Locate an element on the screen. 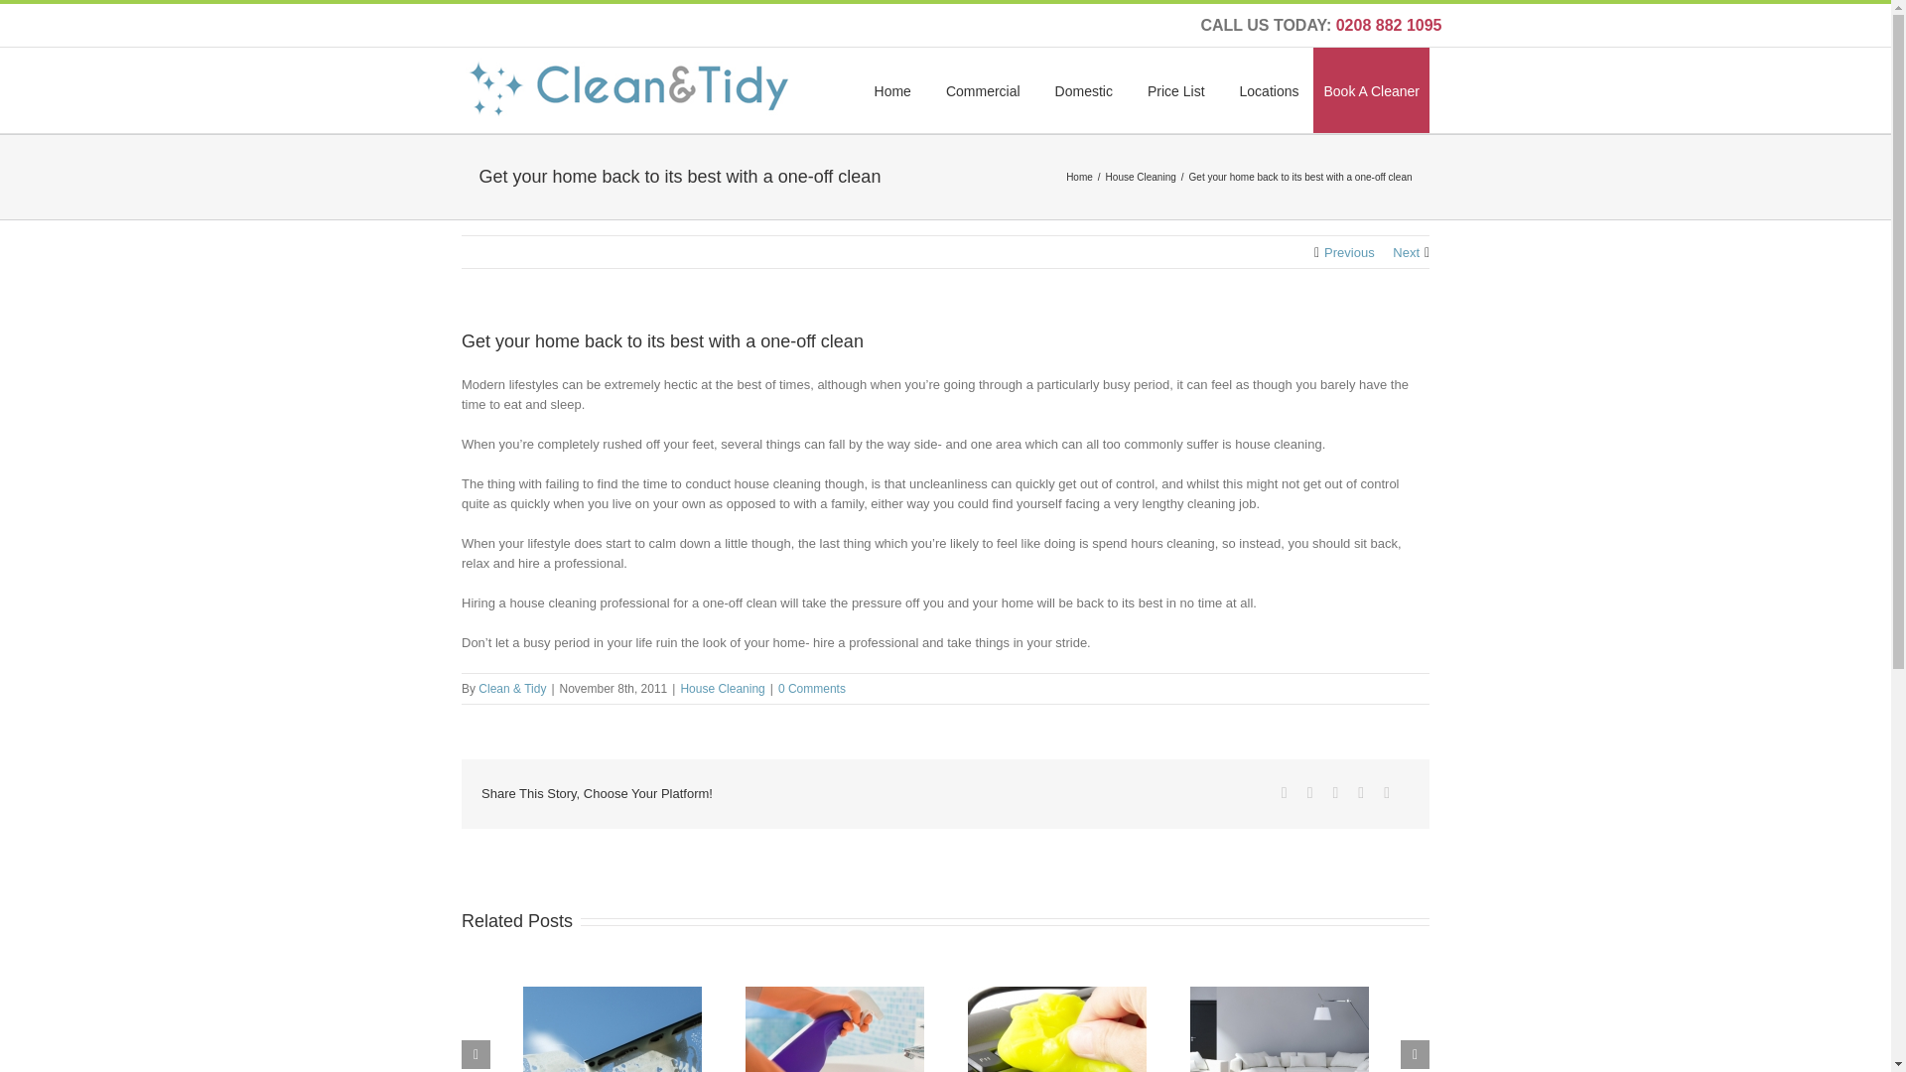  Book A Cleaner is located at coordinates (1371, 89).